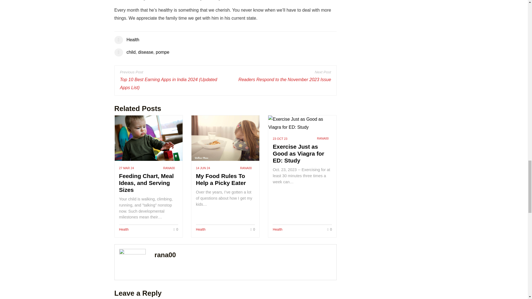 The image size is (532, 299). I want to click on 23 OCT 23, so click(280, 139).